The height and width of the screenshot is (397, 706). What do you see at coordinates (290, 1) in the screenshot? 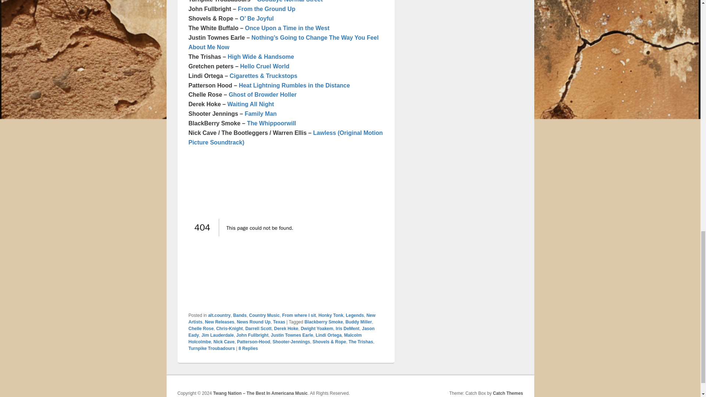
I see `Goodbye Normal Street` at bounding box center [290, 1].